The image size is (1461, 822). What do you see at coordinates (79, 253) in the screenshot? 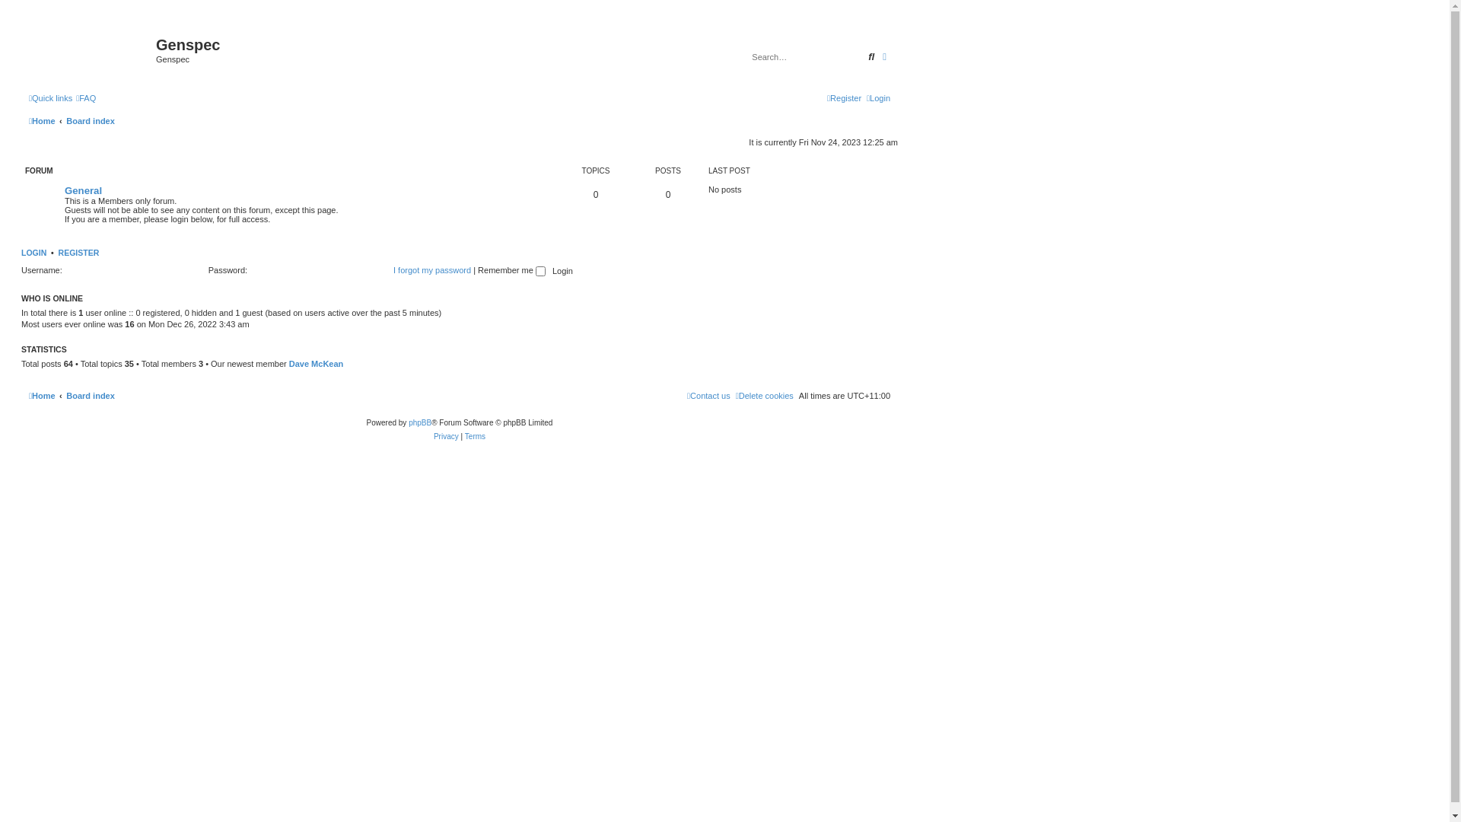
I see `REGISTER` at bounding box center [79, 253].